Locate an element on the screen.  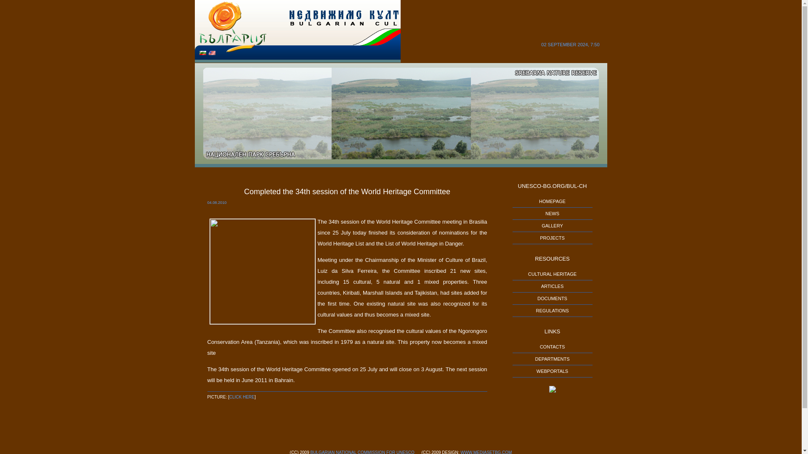
WEBPORTALS is located at coordinates (552, 371).